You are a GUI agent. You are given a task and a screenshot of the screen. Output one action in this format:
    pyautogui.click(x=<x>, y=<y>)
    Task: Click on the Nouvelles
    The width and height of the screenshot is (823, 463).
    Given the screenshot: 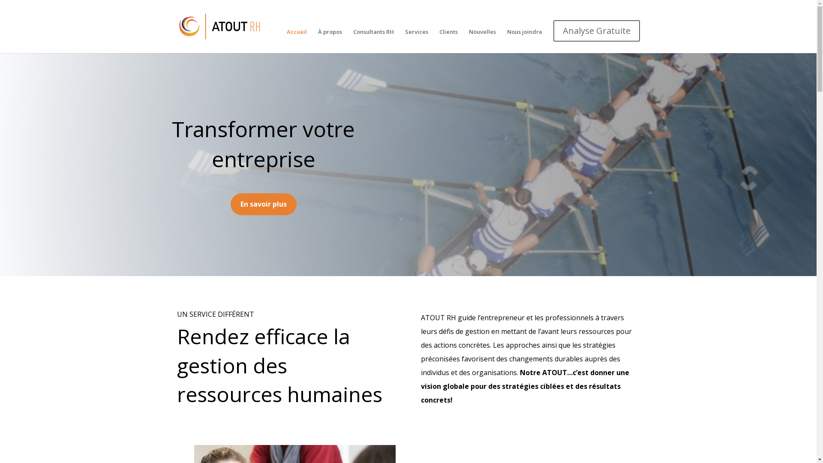 What is the action you would take?
    pyautogui.click(x=483, y=38)
    